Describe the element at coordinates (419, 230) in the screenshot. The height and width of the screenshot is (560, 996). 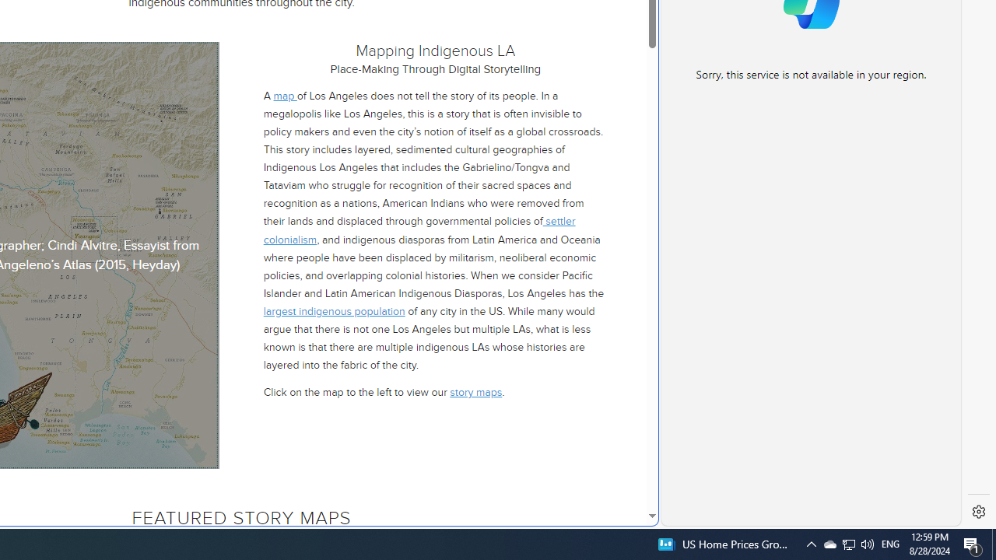
I see ` settler colonialism` at that location.